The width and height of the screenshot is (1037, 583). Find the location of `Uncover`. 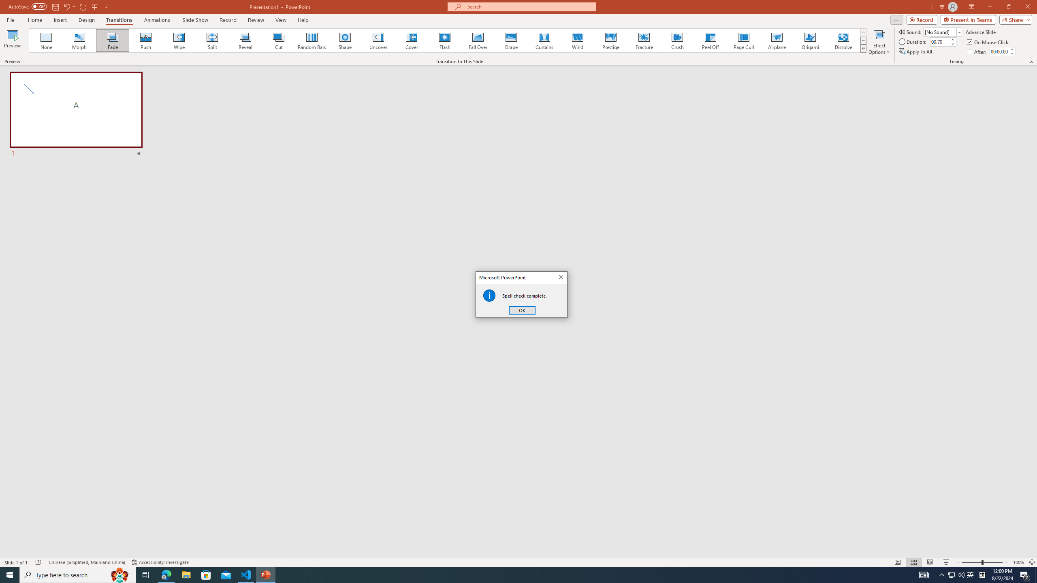

Uncover is located at coordinates (378, 40).